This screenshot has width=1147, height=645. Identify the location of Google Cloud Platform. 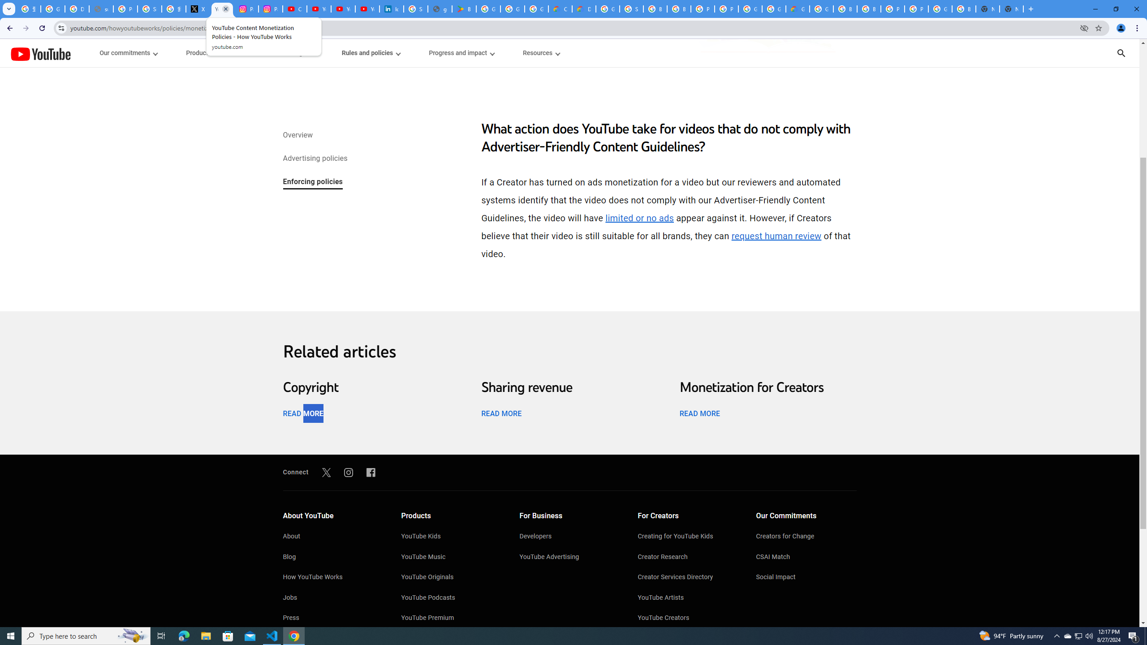
(608, 9).